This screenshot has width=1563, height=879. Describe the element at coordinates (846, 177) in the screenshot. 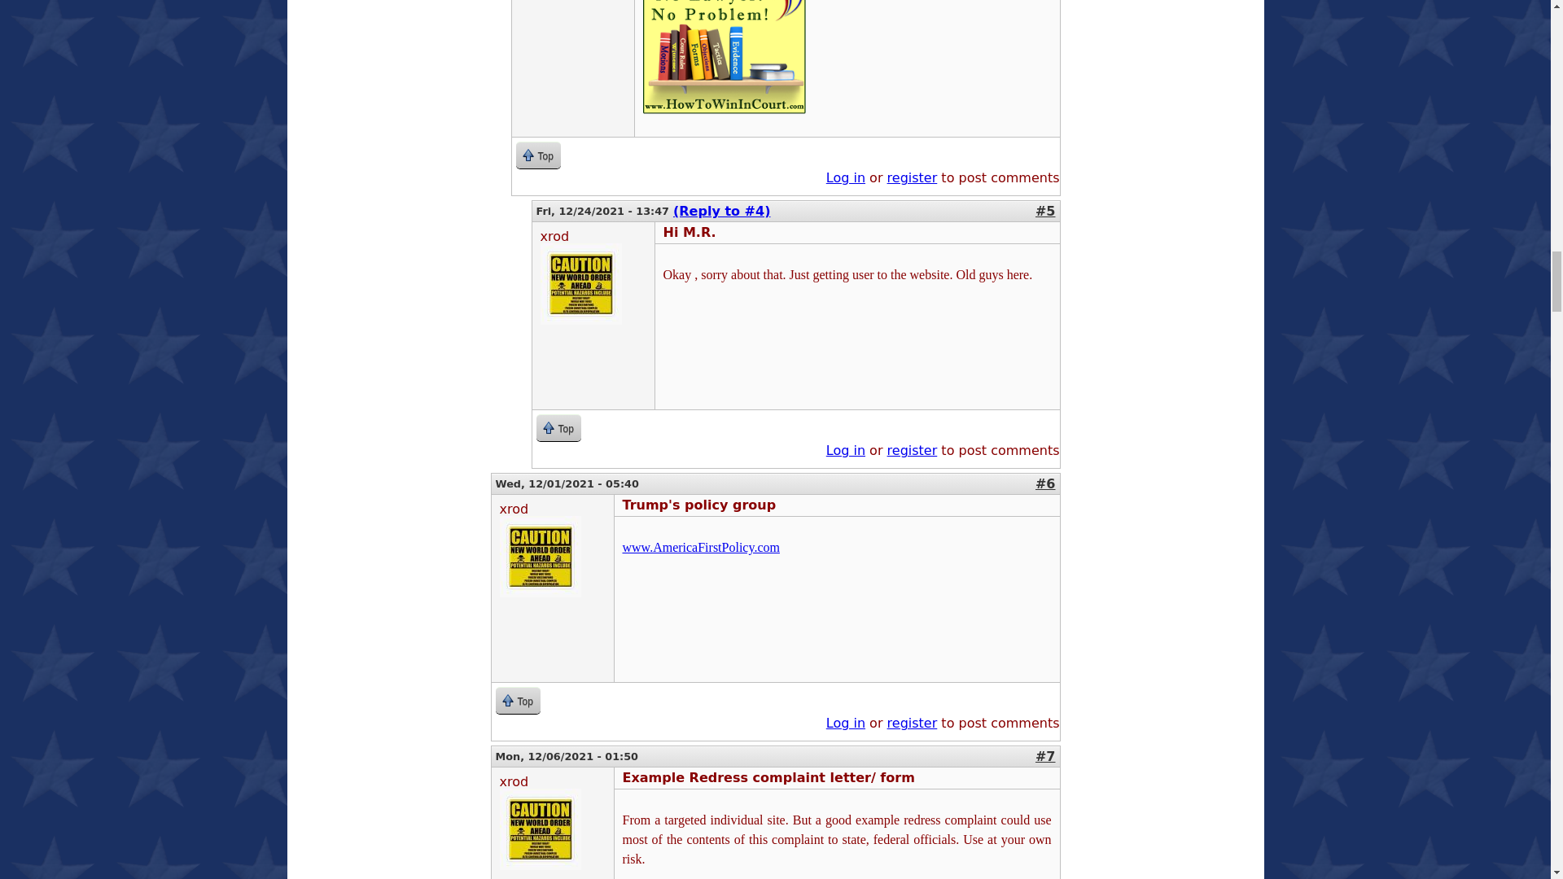

I see `Log in` at that location.